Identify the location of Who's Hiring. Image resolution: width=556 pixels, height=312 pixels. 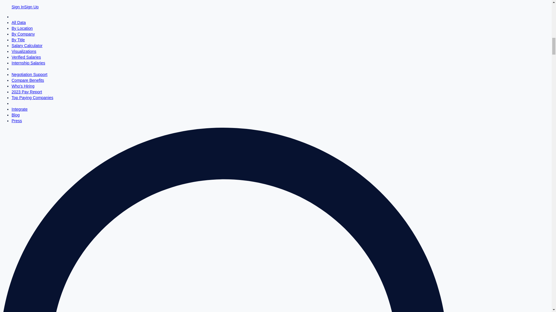
(23, 86).